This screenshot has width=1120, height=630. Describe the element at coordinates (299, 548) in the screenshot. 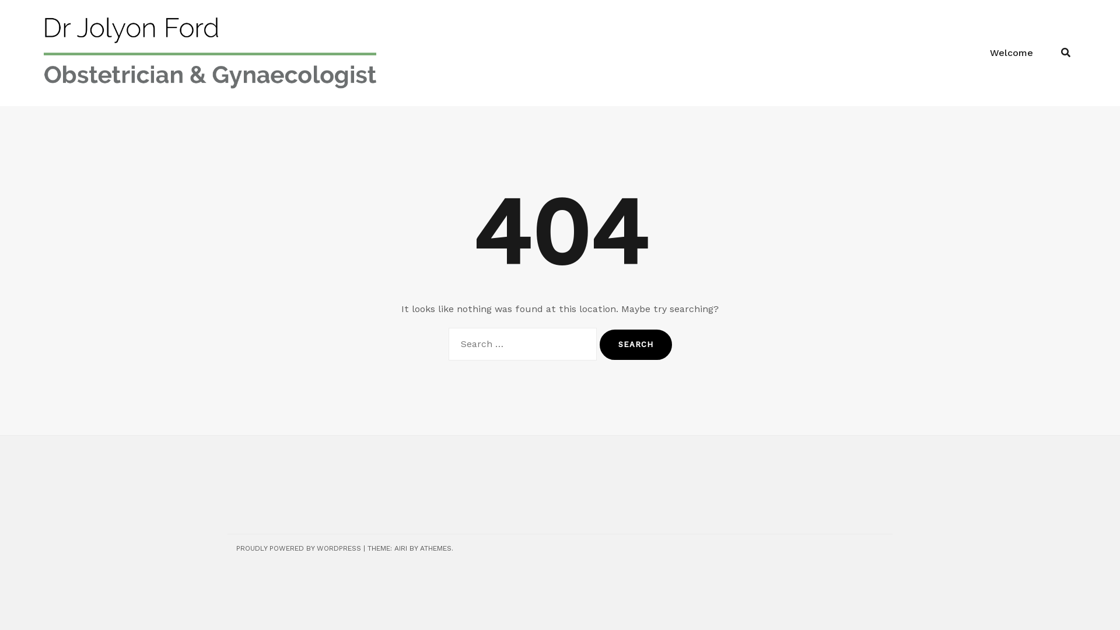

I see `PROUDLY POWERED BY WORDPRESS` at that location.